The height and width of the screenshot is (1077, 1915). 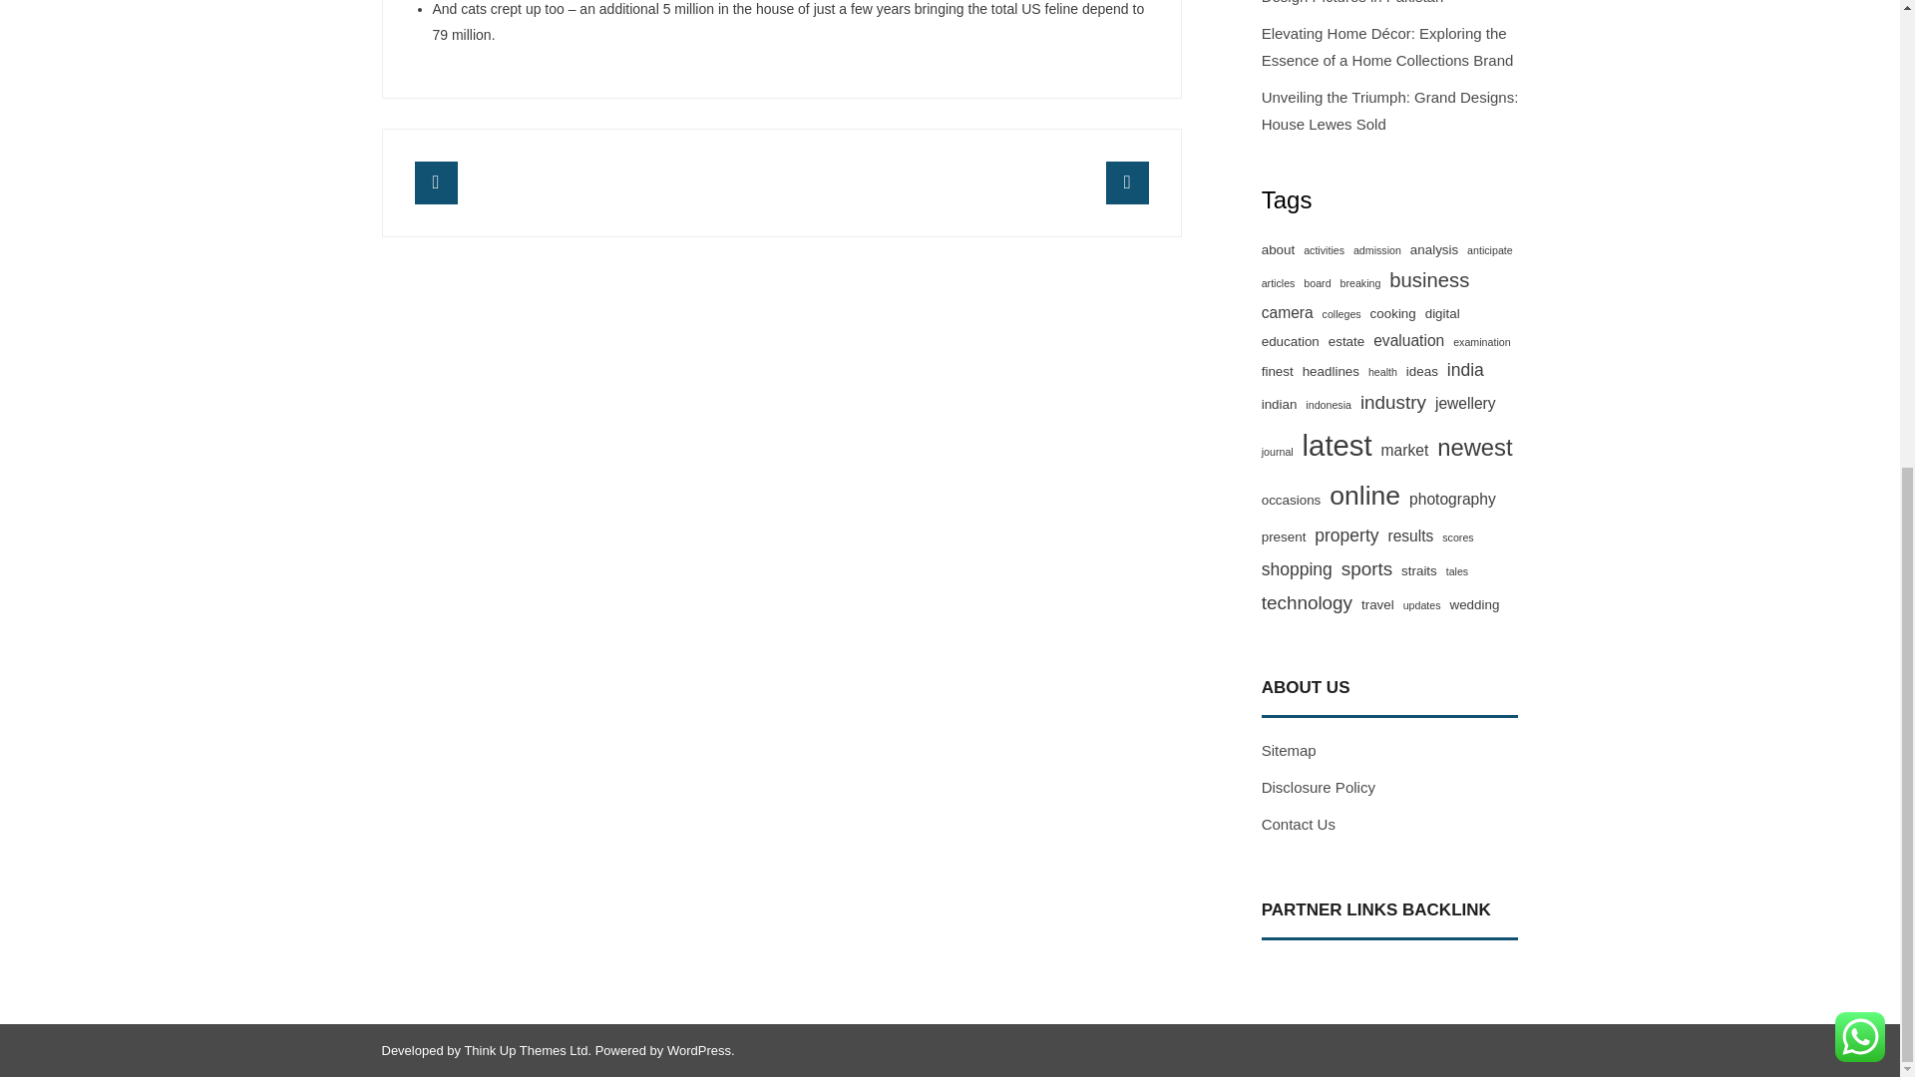 I want to click on Unveiling the Triumph: Grand Designs: House Lewes Sold, so click(x=1390, y=110).